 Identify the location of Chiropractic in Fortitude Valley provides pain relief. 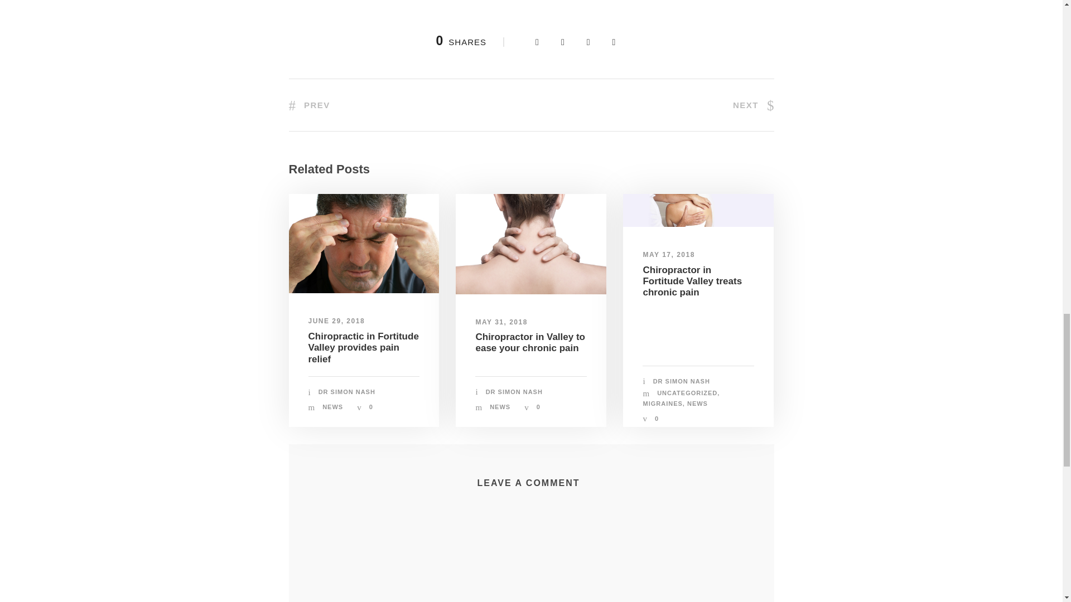
(363, 348).